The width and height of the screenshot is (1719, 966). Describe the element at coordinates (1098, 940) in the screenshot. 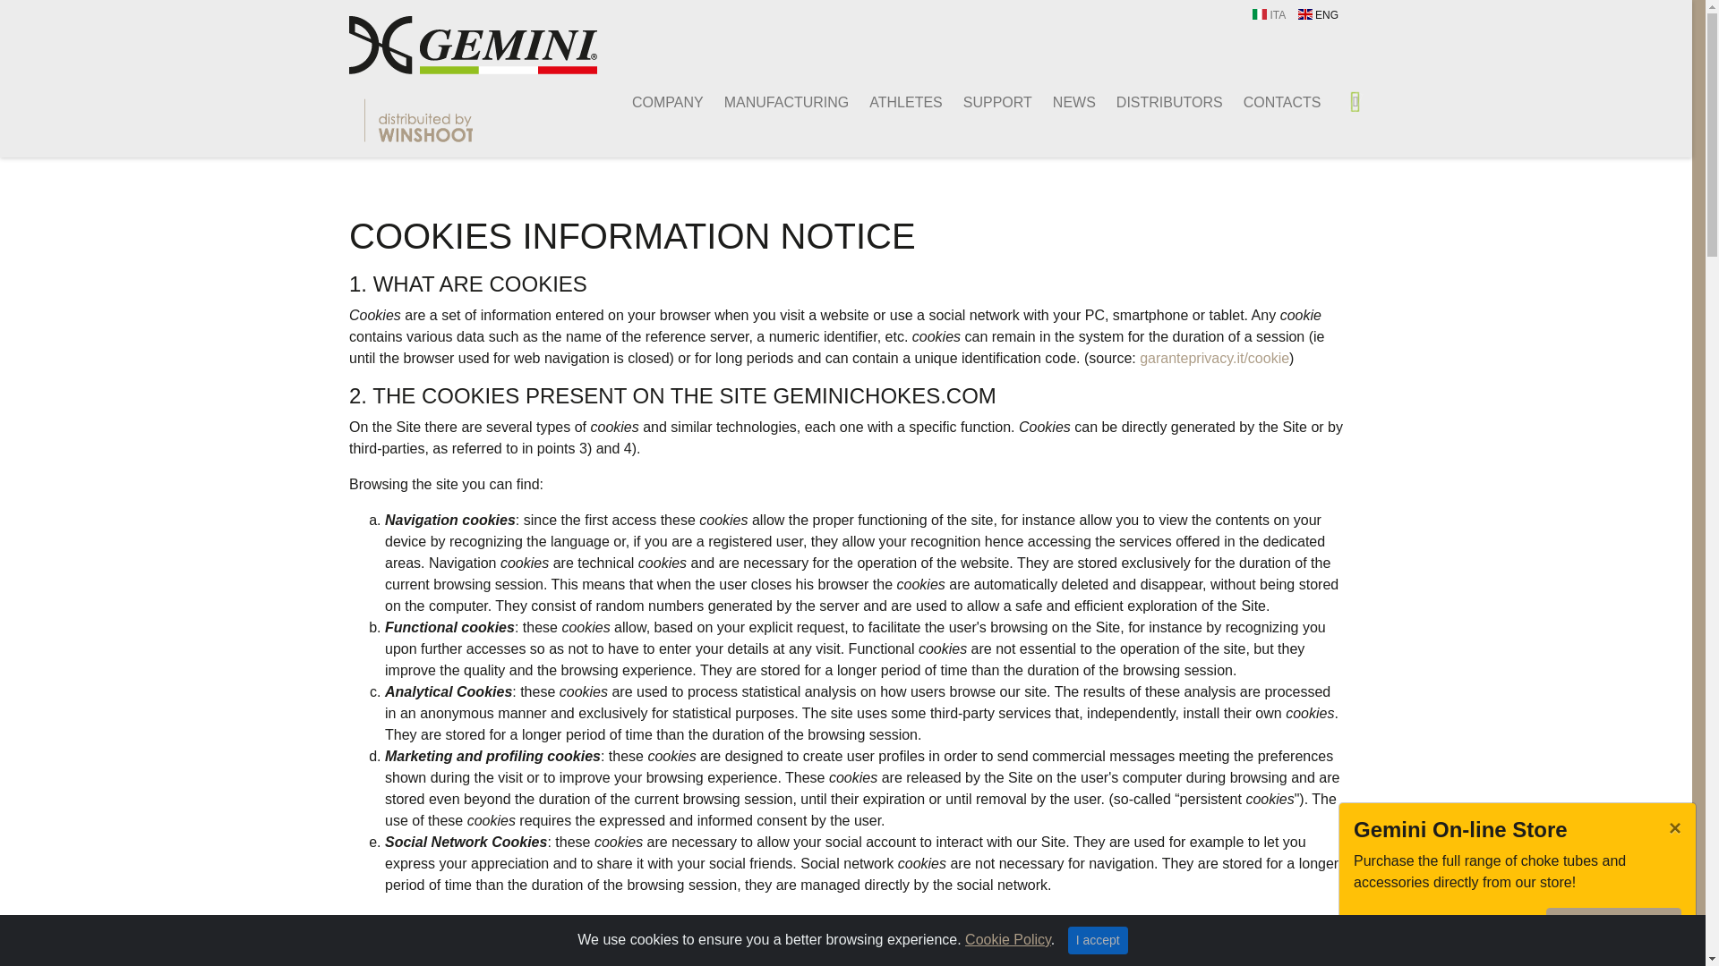

I see `I accept` at that location.